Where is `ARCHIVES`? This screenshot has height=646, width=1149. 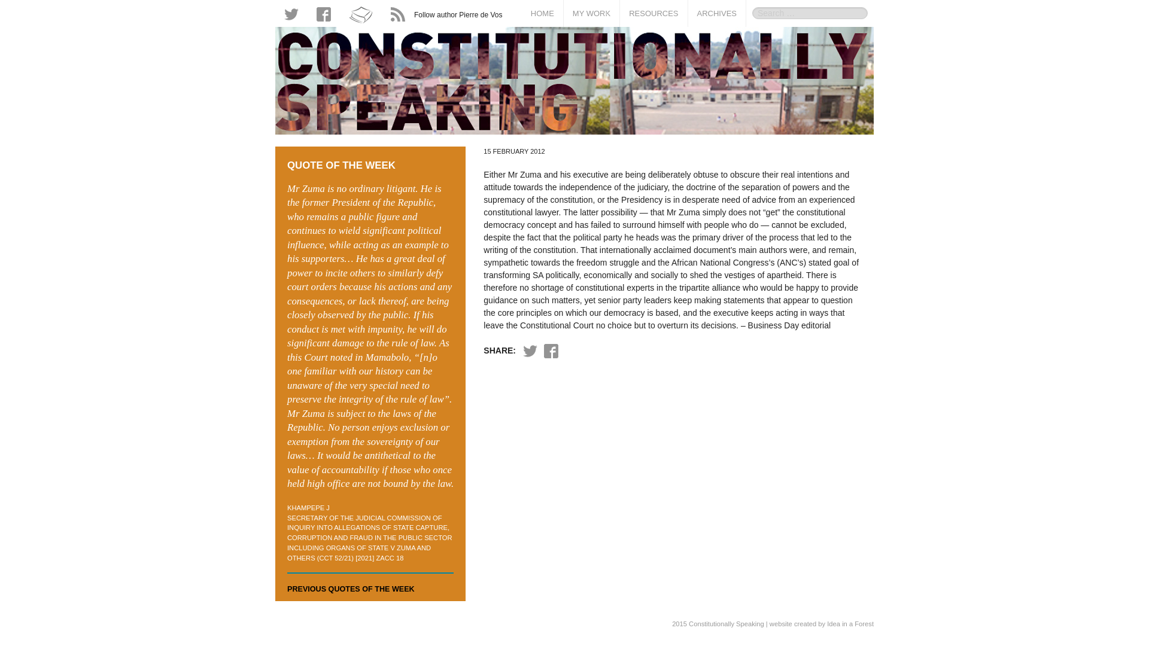 ARCHIVES is located at coordinates (717, 13).